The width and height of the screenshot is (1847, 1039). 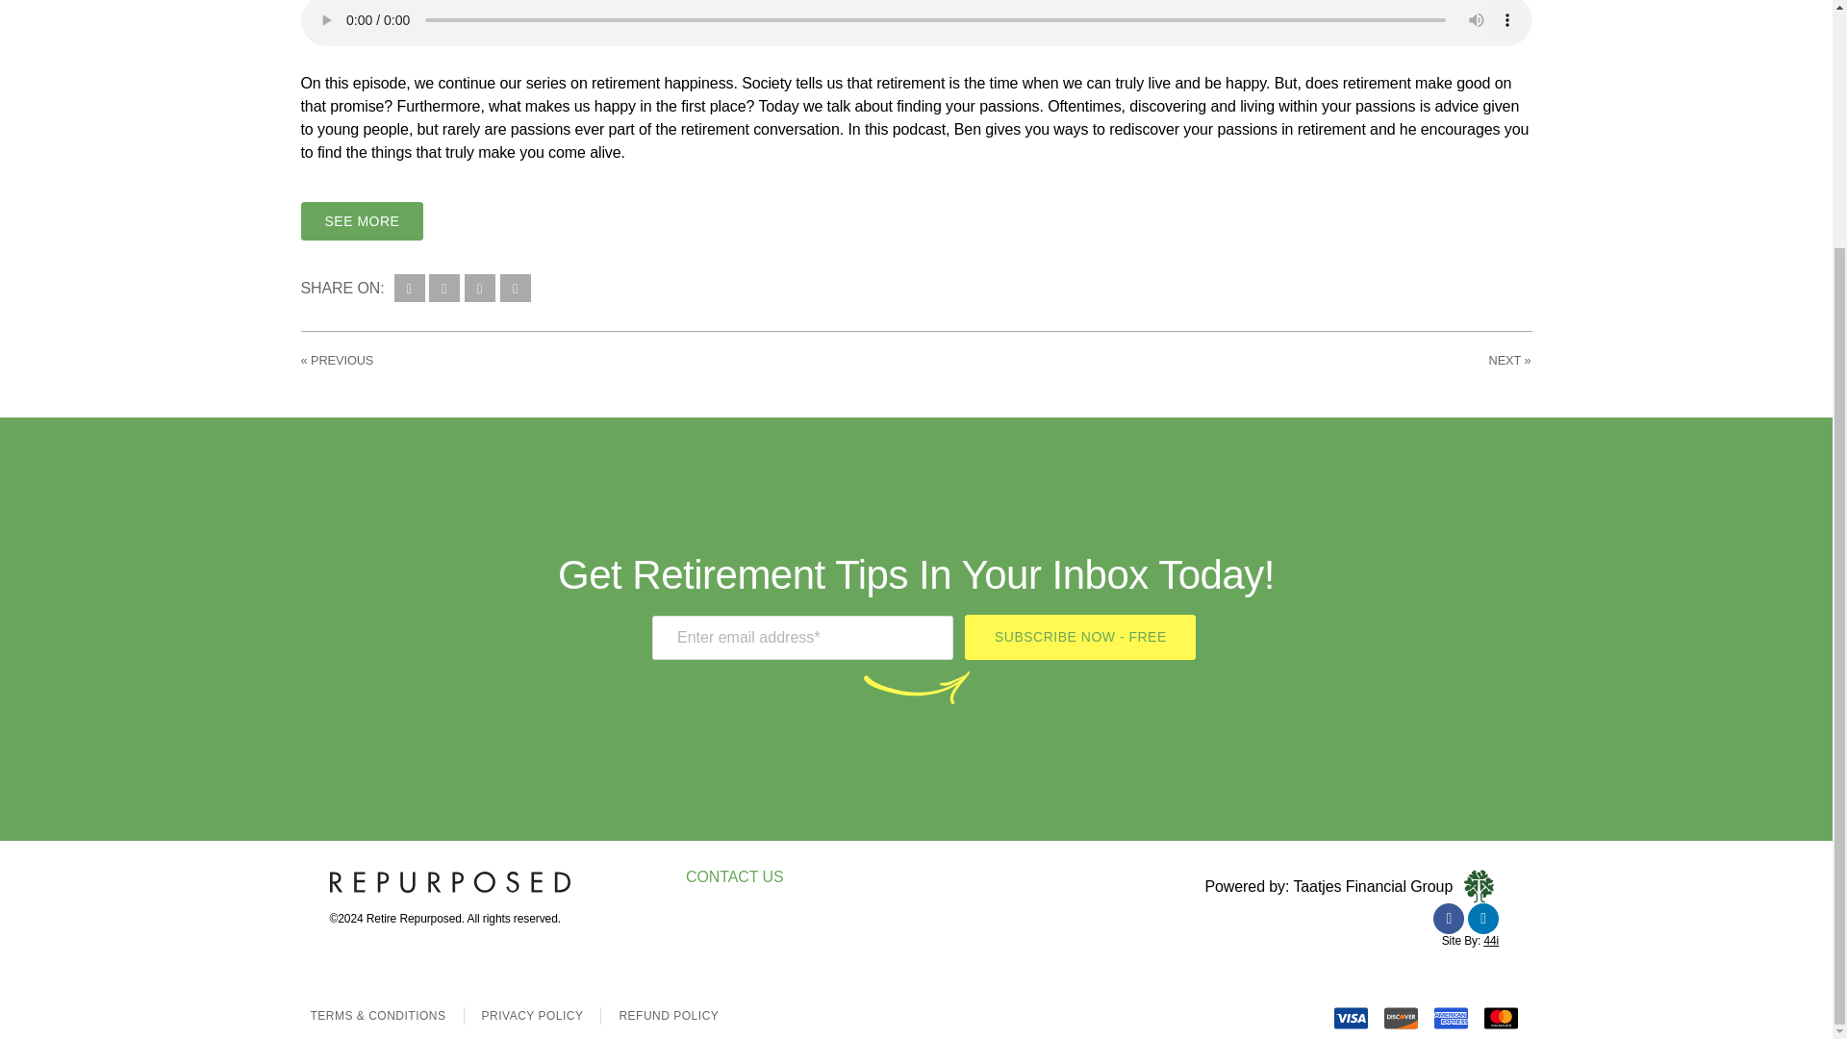 I want to click on PRIVACY POLICY, so click(x=533, y=1015).